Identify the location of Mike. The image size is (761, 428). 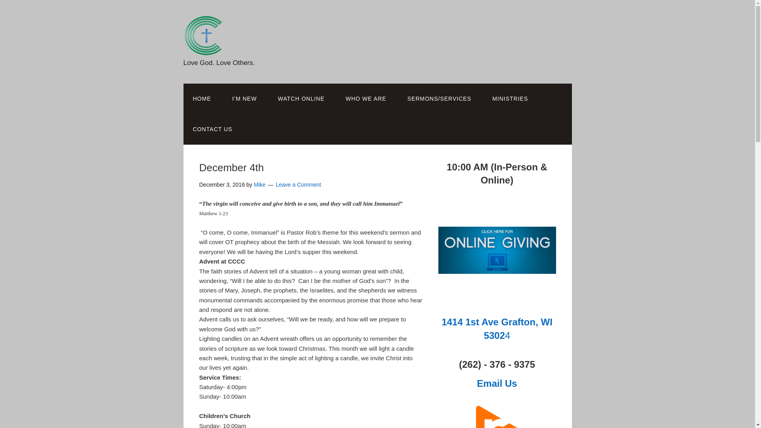
(259, 185).